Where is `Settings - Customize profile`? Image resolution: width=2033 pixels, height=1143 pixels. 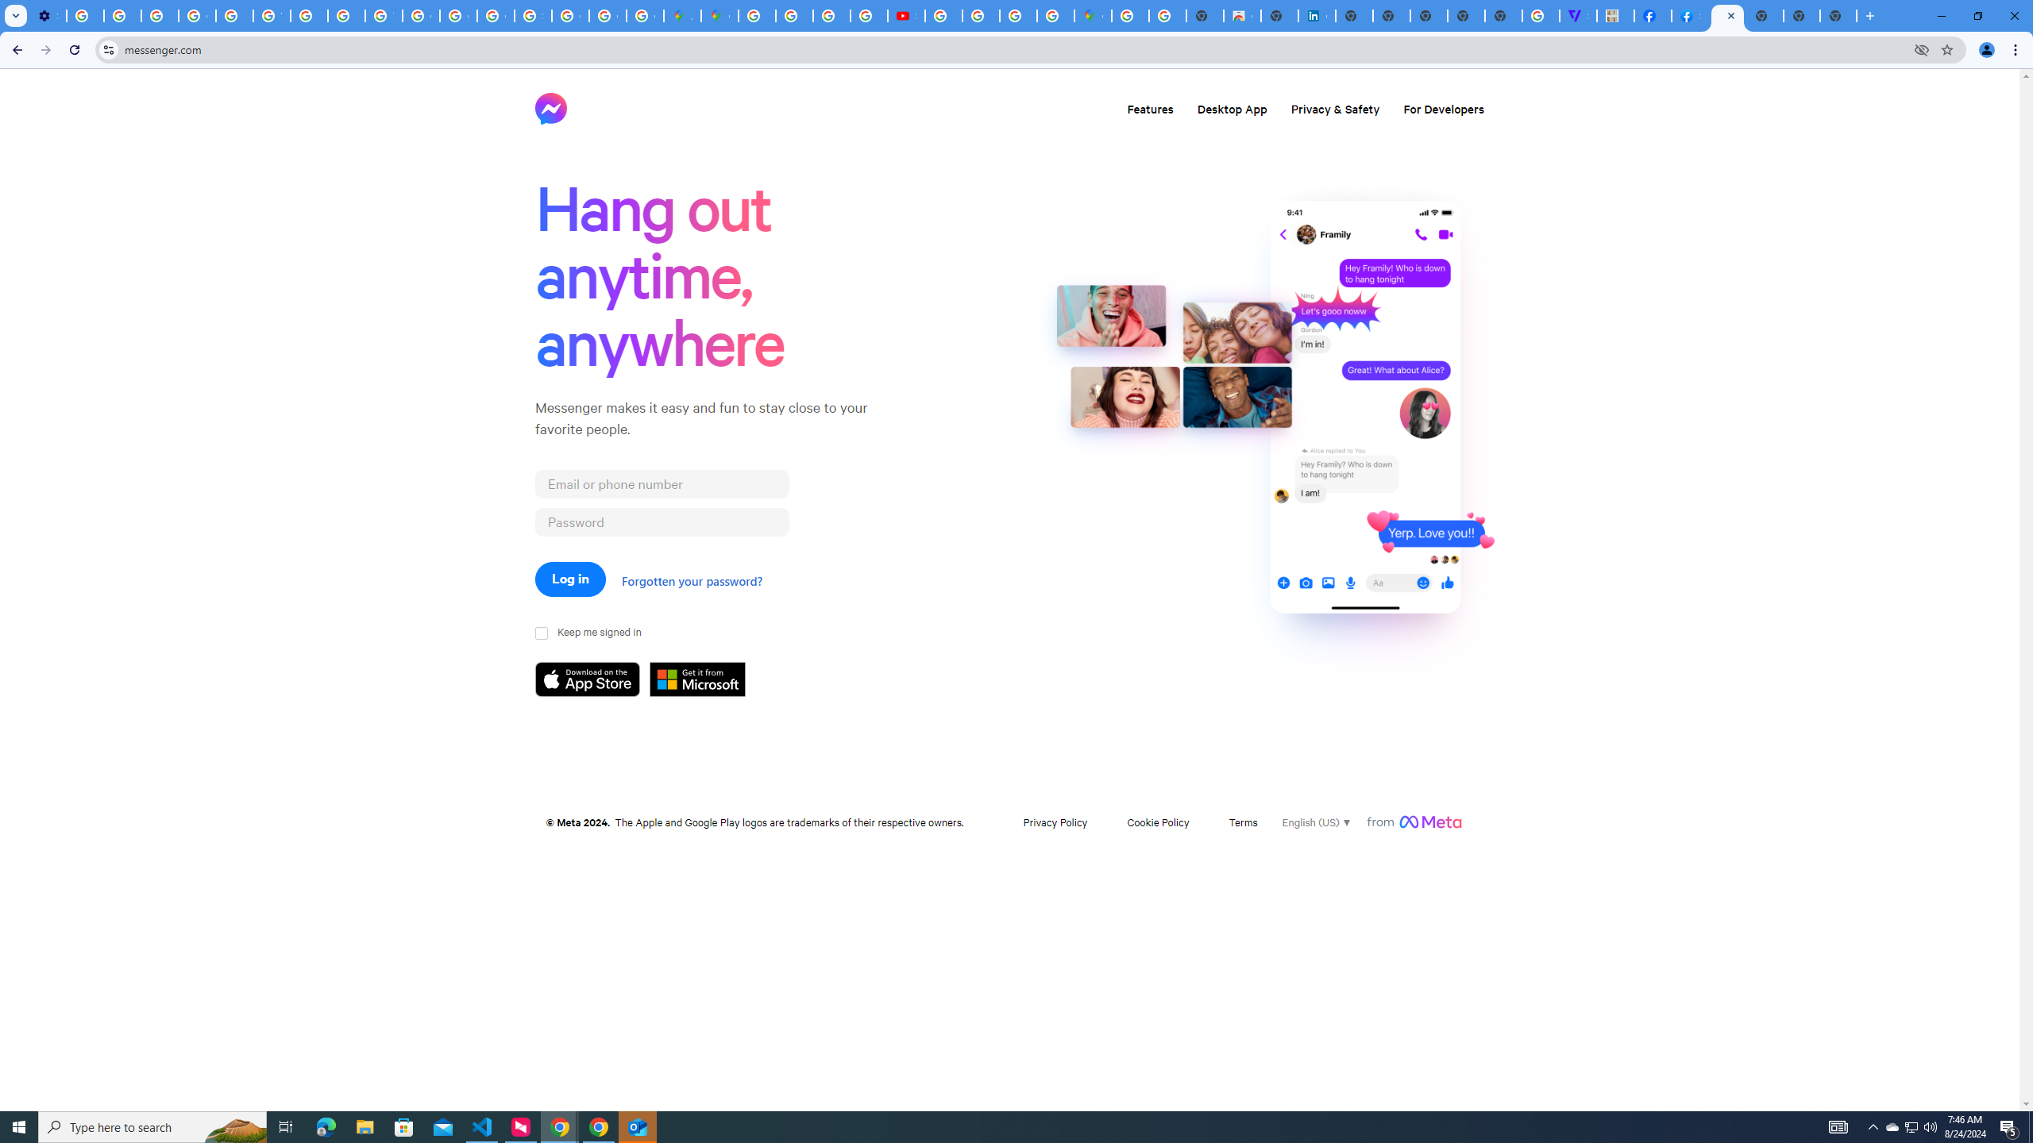 Settings - Customize profile is located at coordinates (48, 16).